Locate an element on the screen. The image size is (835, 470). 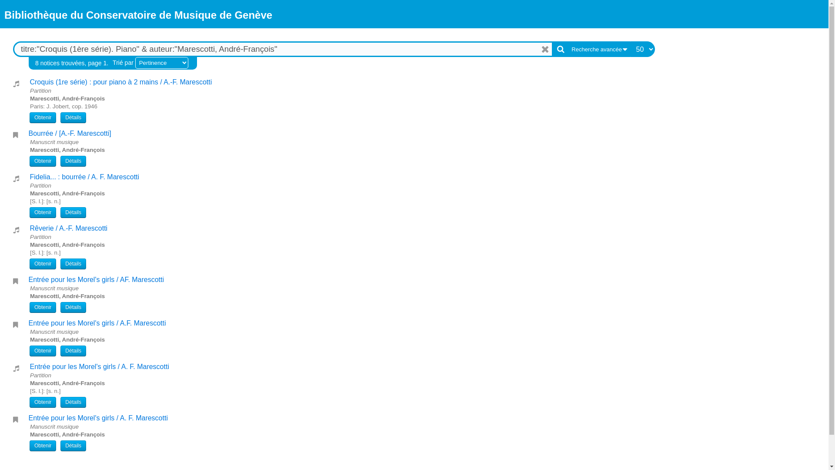
Partition is located at coordinates (16, 84).